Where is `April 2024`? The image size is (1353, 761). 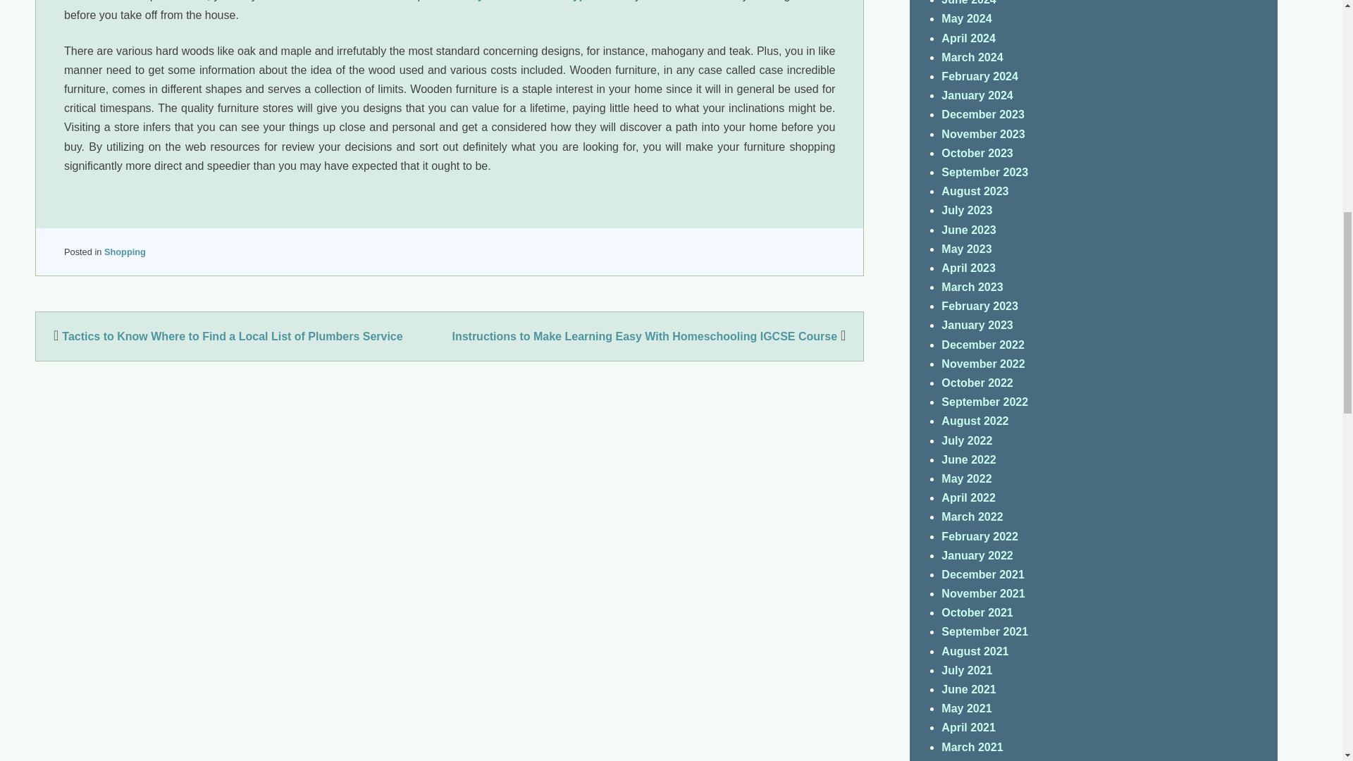
April 2024 is located at coordinates (968, 38).